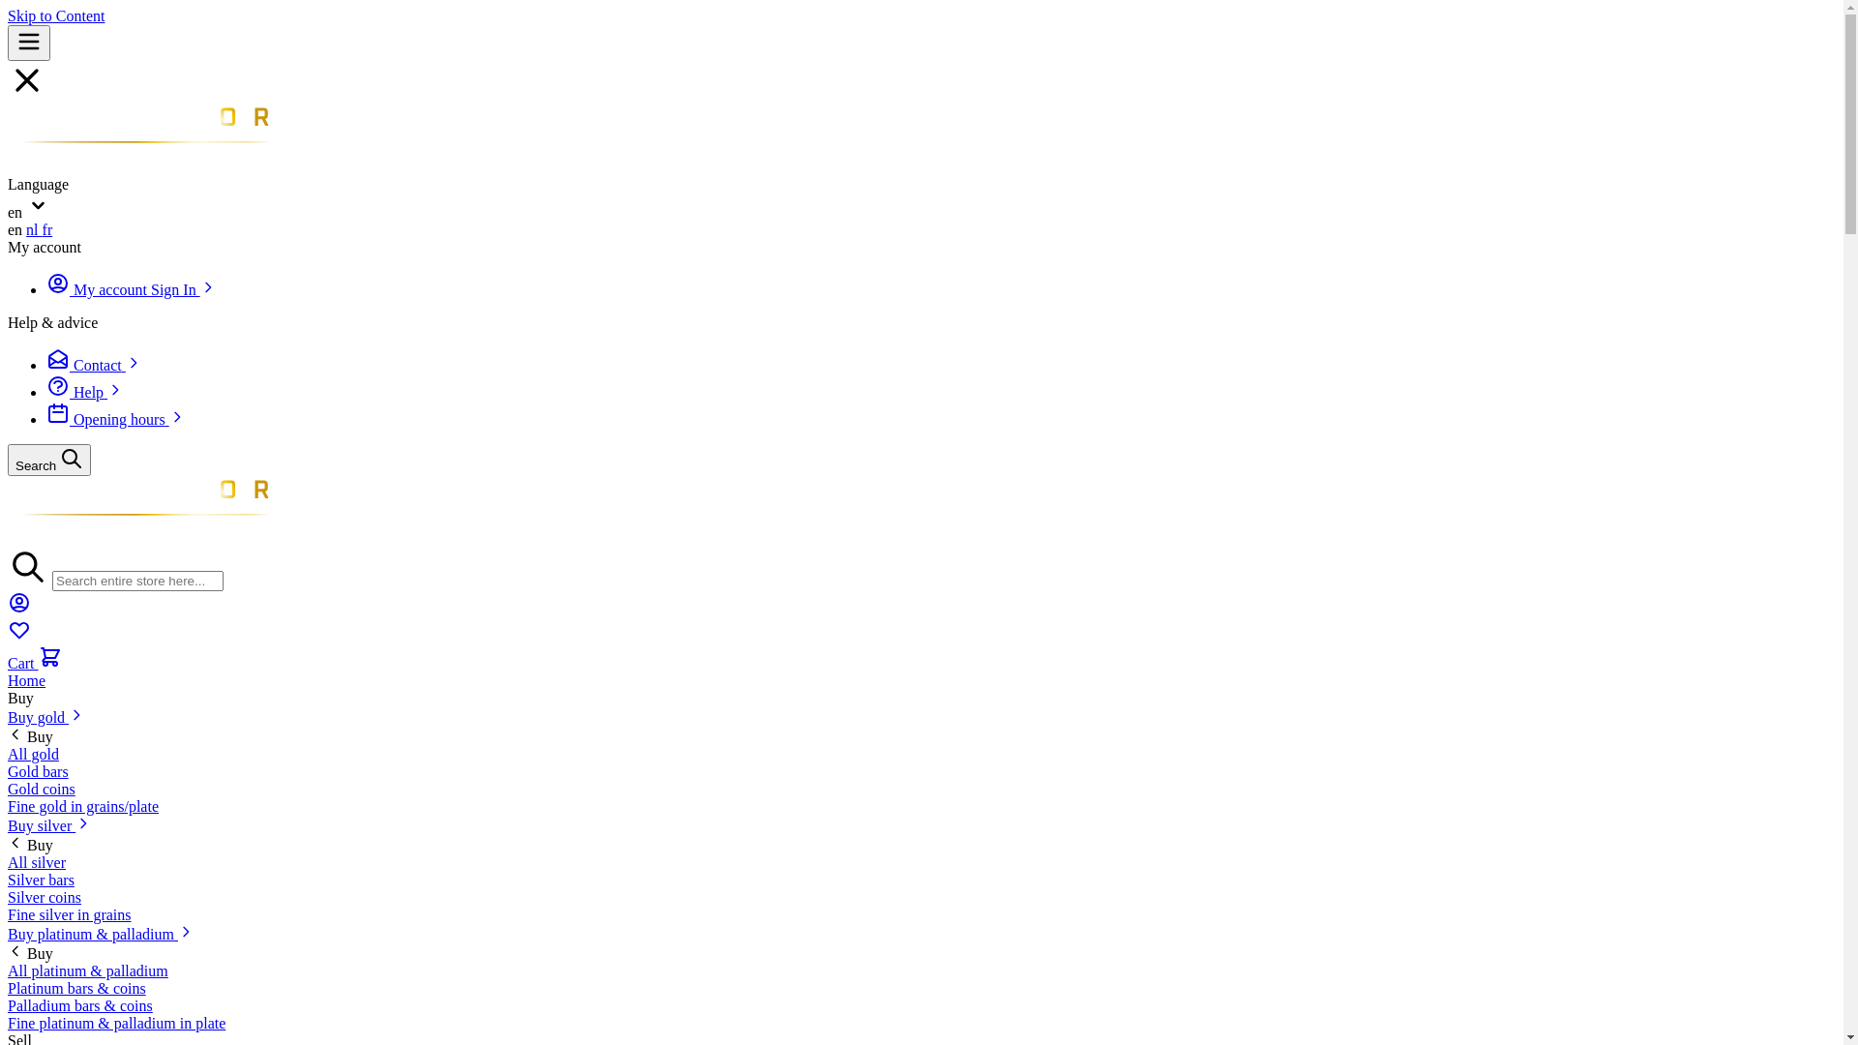 Image resolution: width=1858 pixels, height=1045 pixels. I want to click on Cart, so click(35, 664).